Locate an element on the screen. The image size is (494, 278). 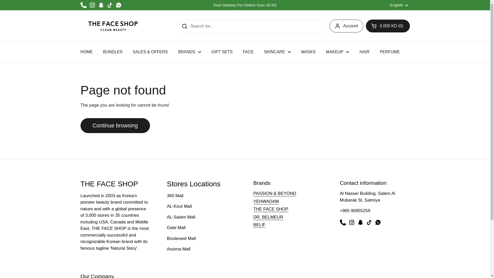
Open cart is located at coordinates (387, 26).